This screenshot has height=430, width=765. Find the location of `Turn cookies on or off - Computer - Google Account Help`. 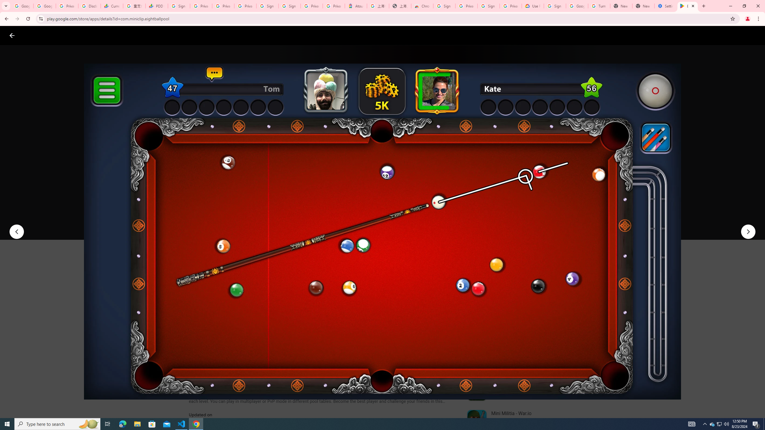

Turn cookies on or off - Computer - Google Account Help is located at coordinates (599, 6).